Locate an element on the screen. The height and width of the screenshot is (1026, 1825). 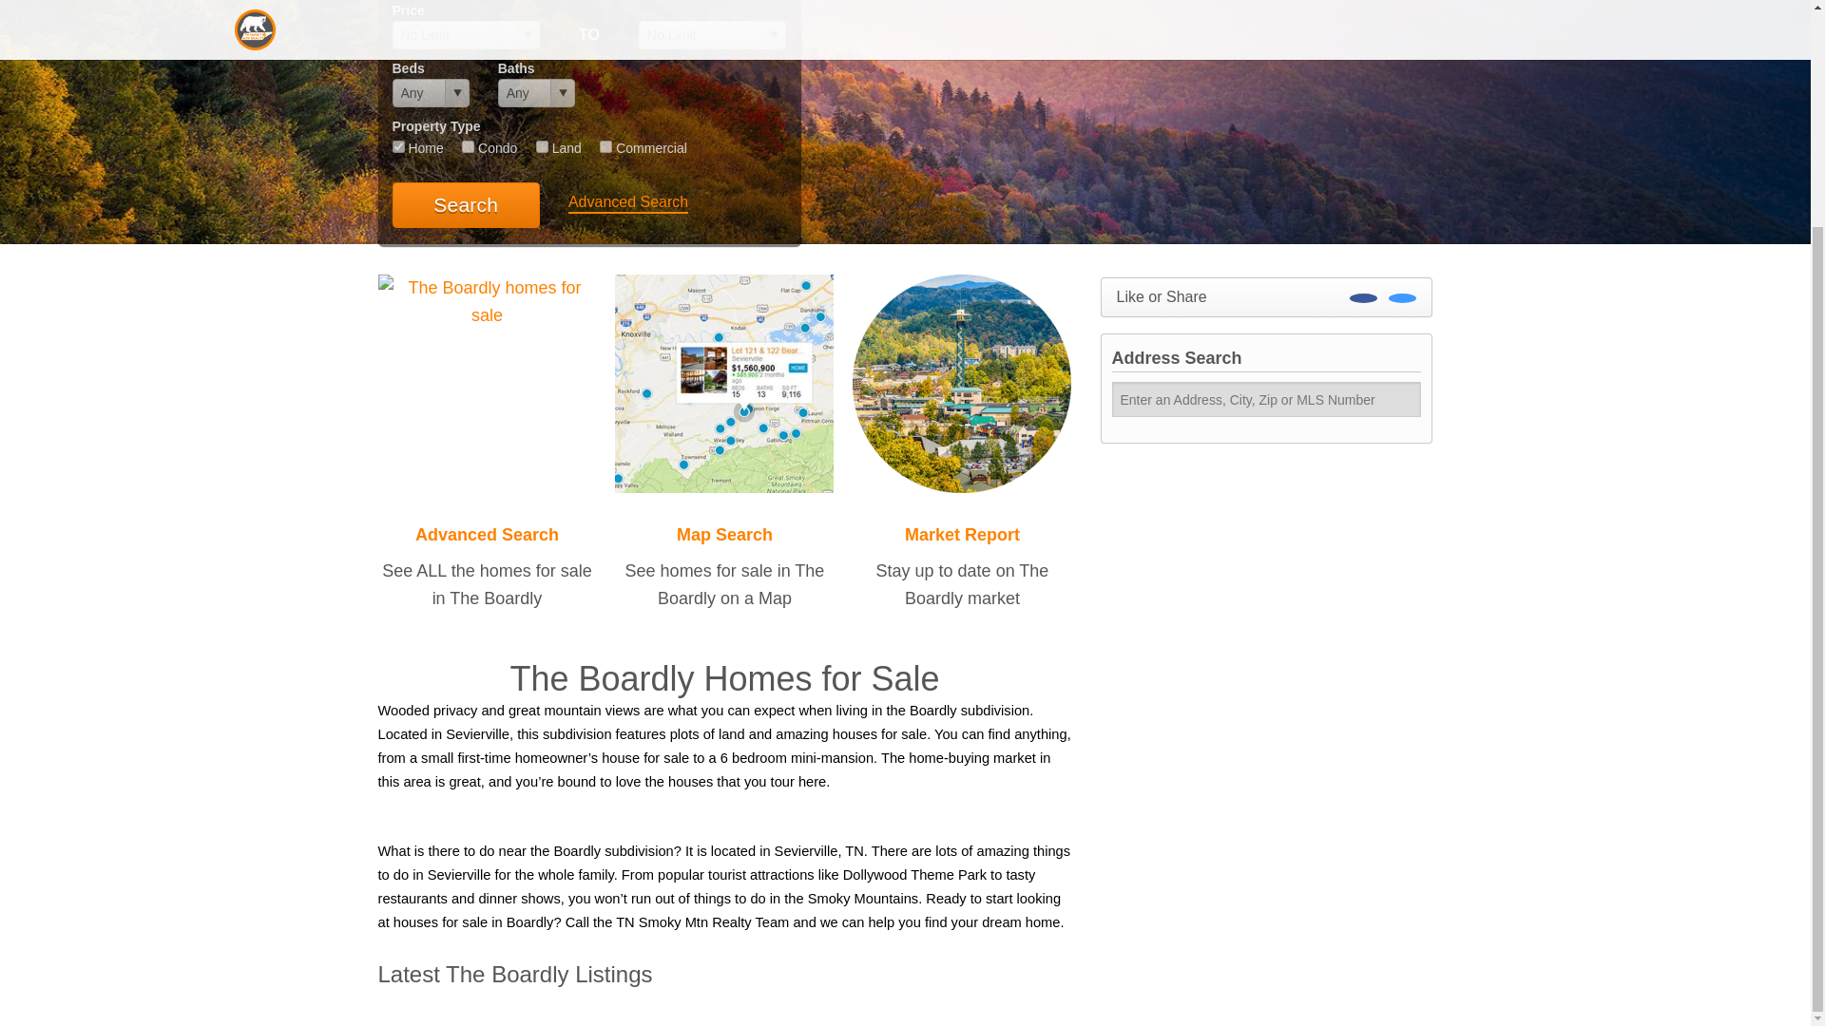
Map Search is located at coordinates (724, 534).